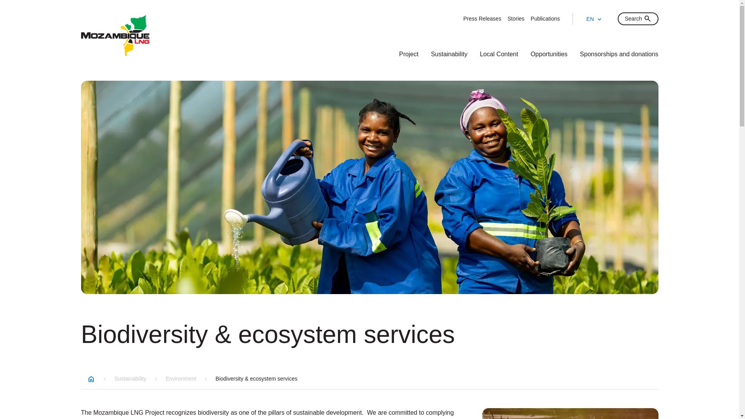  I want to click on Publications, so click(545, 19).